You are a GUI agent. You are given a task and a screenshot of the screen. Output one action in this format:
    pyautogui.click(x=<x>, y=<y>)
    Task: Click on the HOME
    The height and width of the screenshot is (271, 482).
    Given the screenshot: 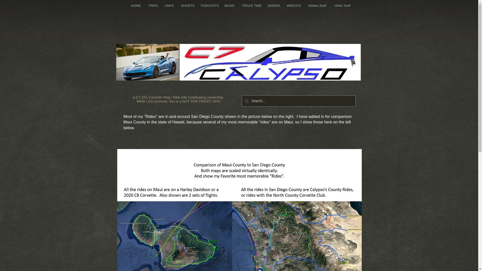 What is the action you would take?
    pyautogui.click(x=136, y=6)
    